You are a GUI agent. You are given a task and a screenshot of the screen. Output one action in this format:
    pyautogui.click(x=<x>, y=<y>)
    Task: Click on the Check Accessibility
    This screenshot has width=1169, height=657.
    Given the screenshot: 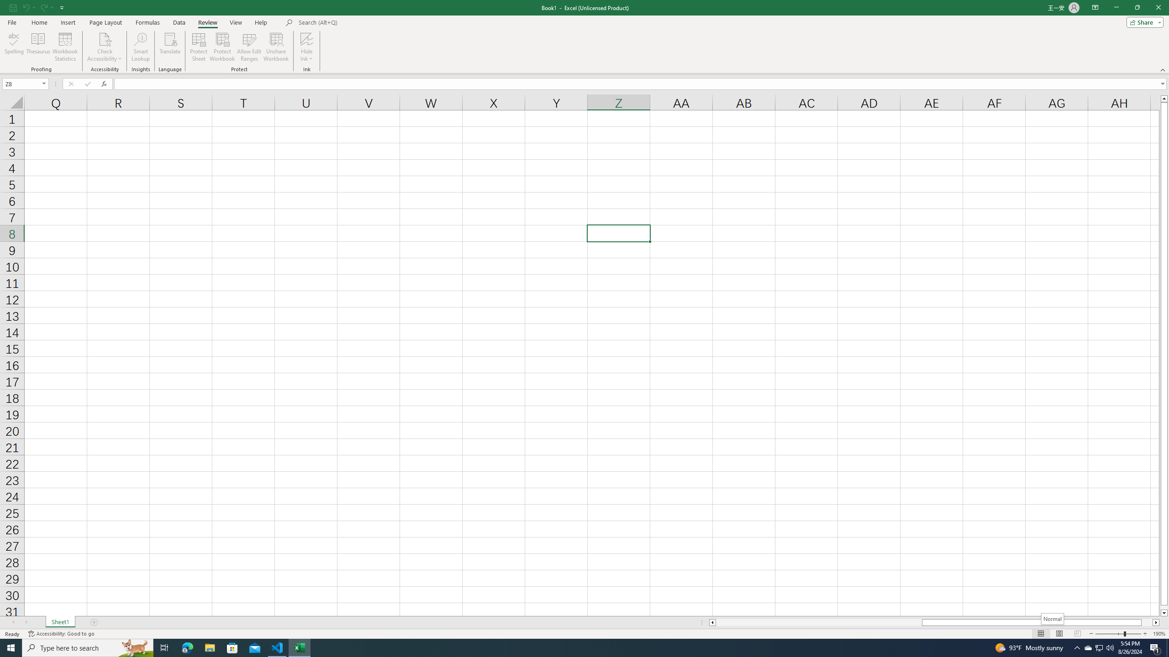 What is the action you would take?
    pyautogui.click(x=104, y=39)
    